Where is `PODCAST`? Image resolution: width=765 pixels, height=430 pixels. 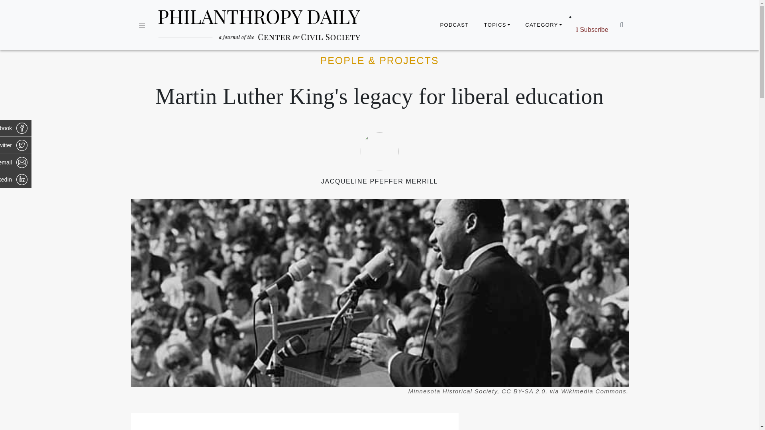
PODCAST is located at coordinates (454, 25).